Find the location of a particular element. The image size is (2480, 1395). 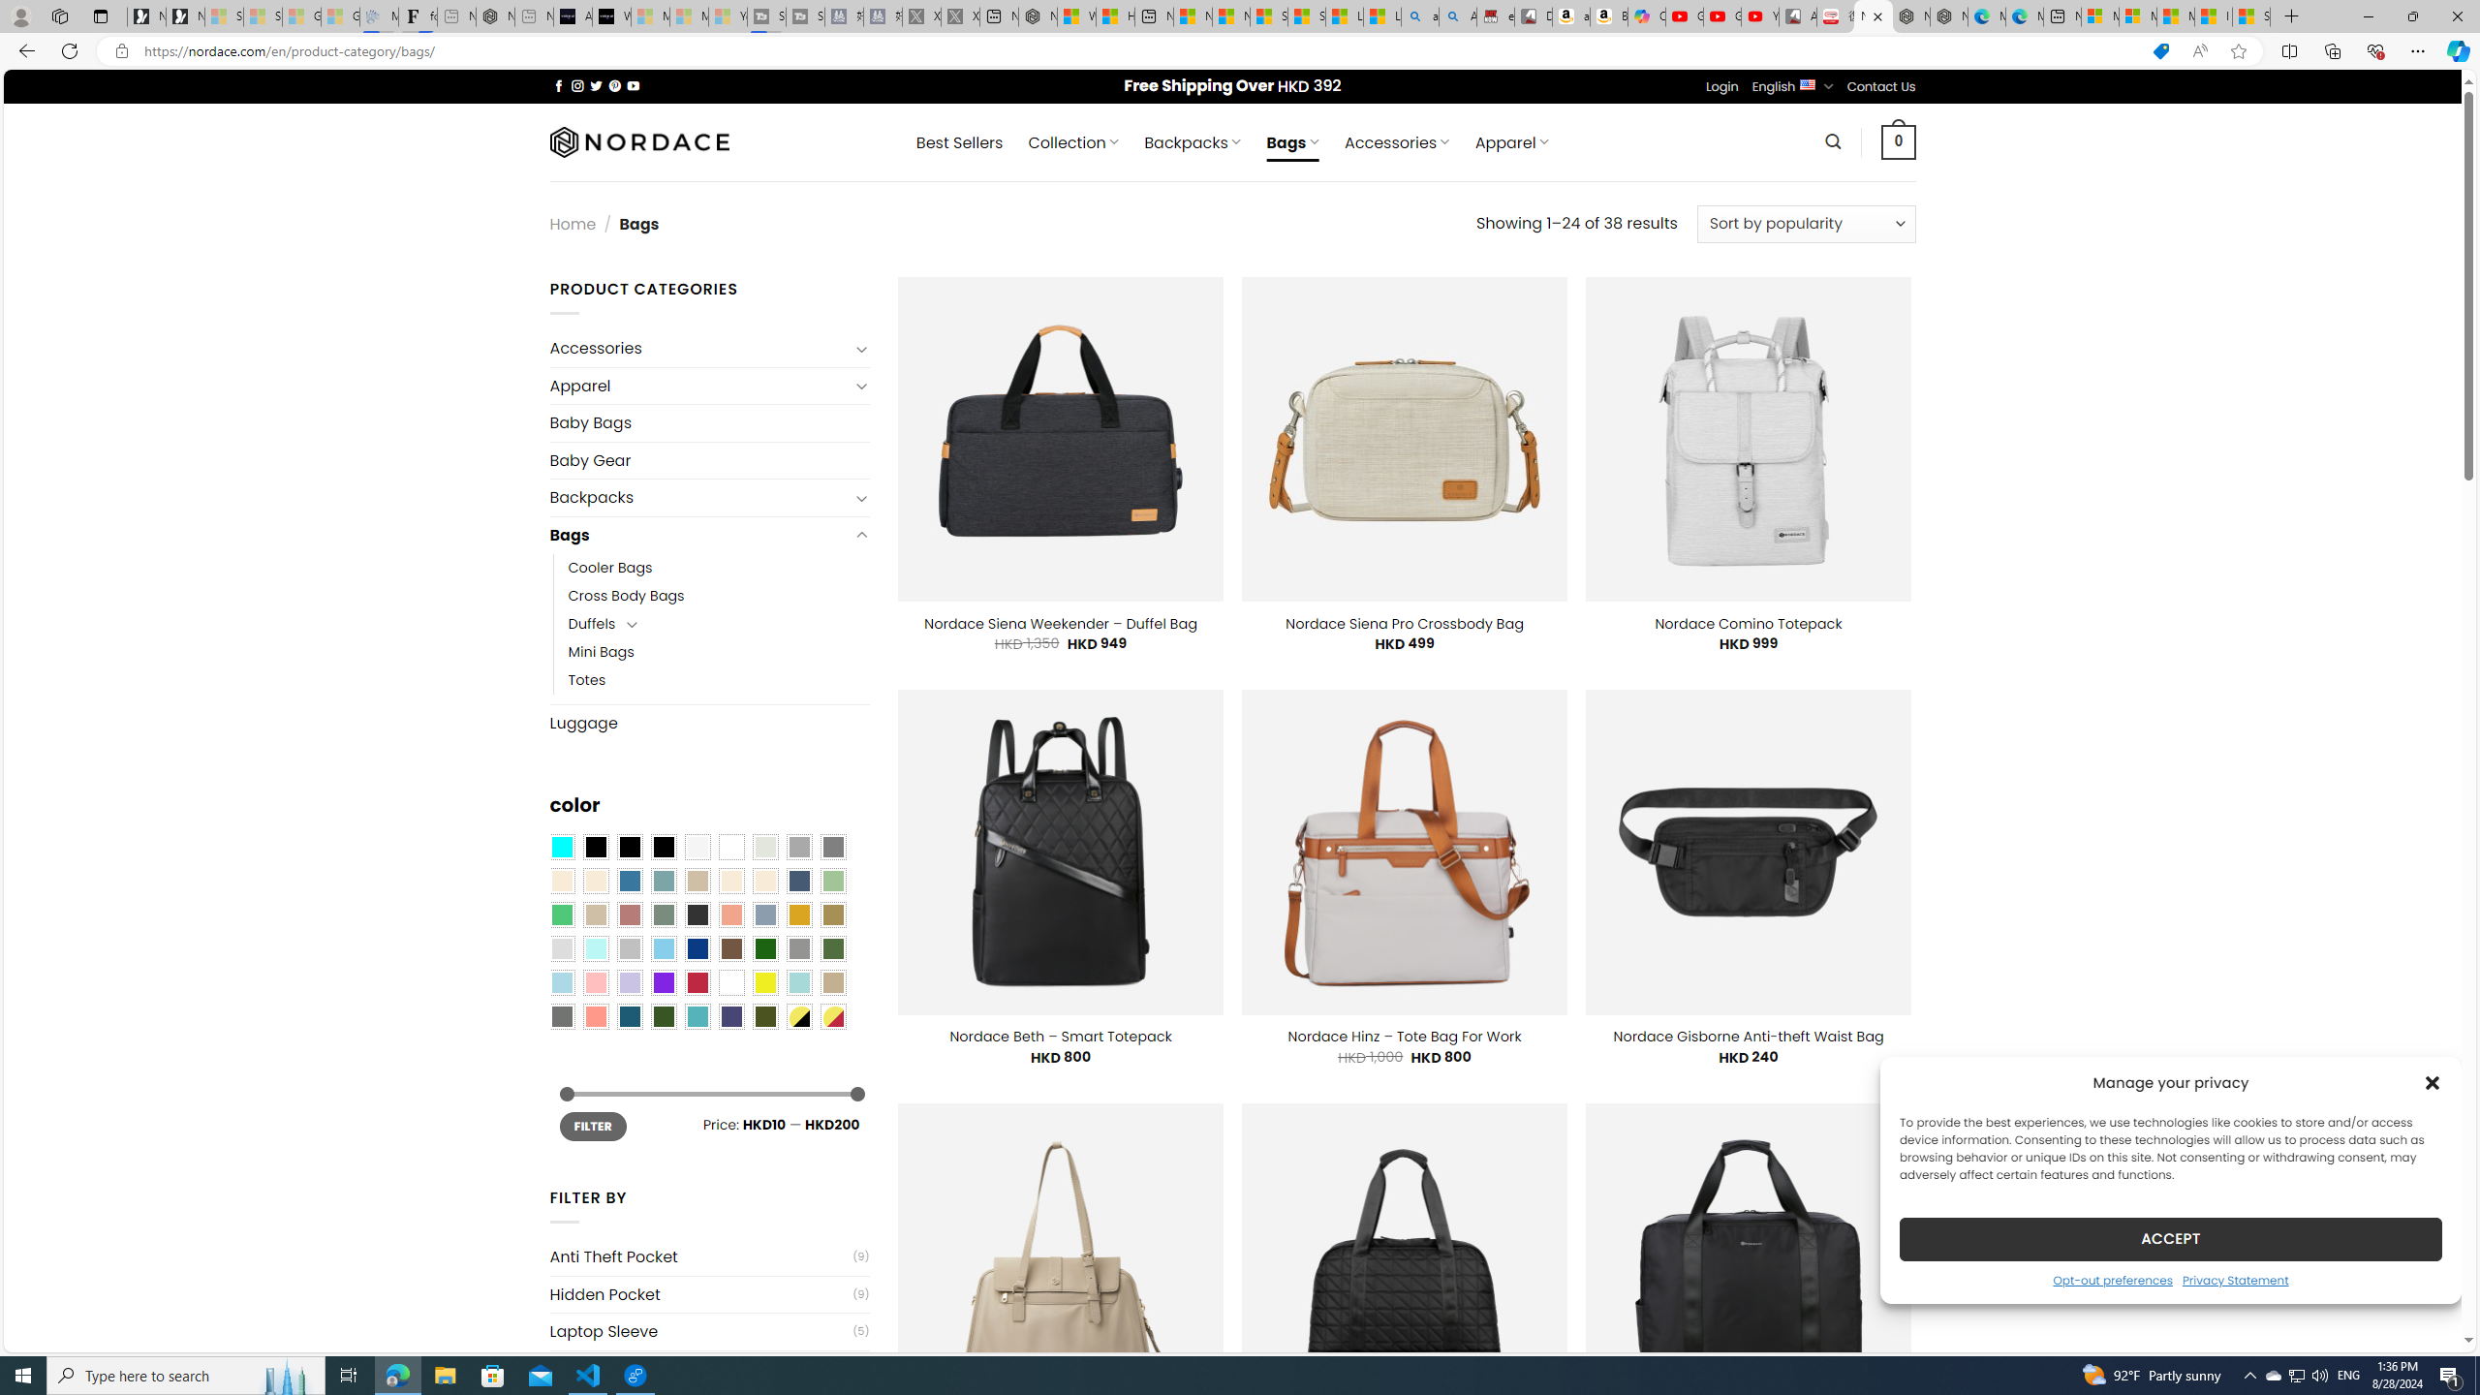

Luggage is located at coordinates (709, 723).